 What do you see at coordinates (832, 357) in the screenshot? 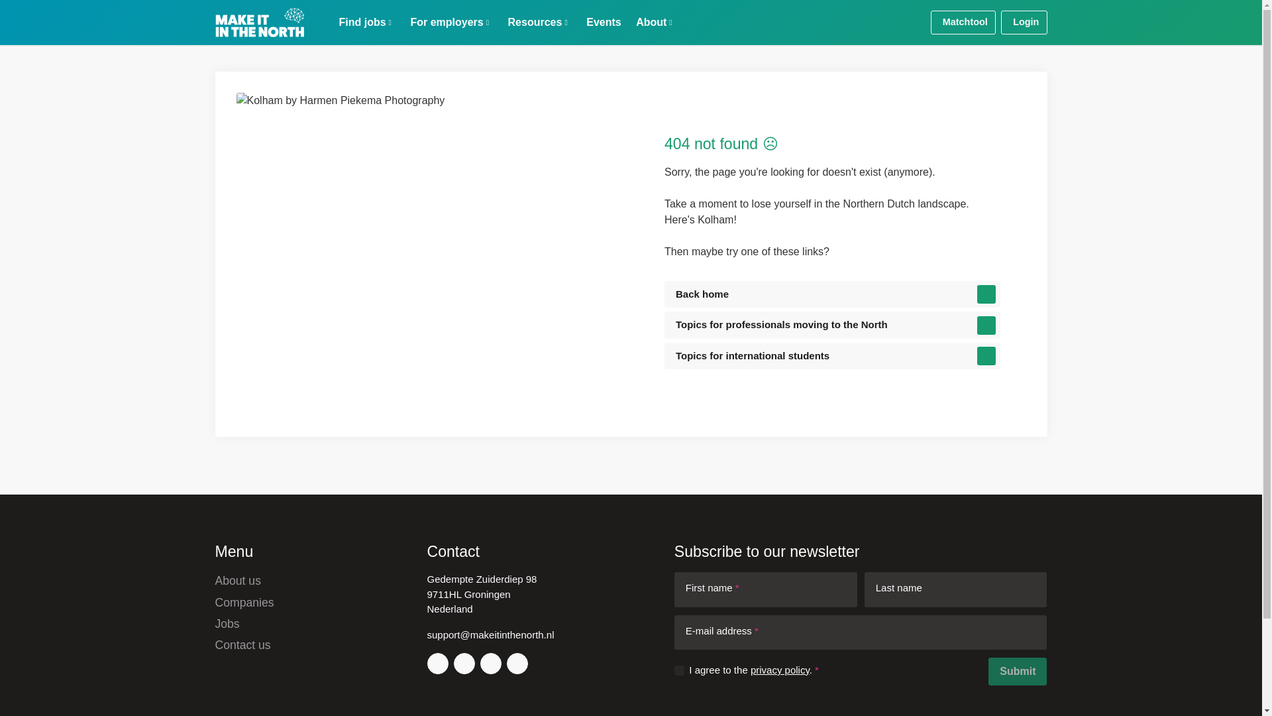
I see `Topics for international students` at bounding box center [832, 357].